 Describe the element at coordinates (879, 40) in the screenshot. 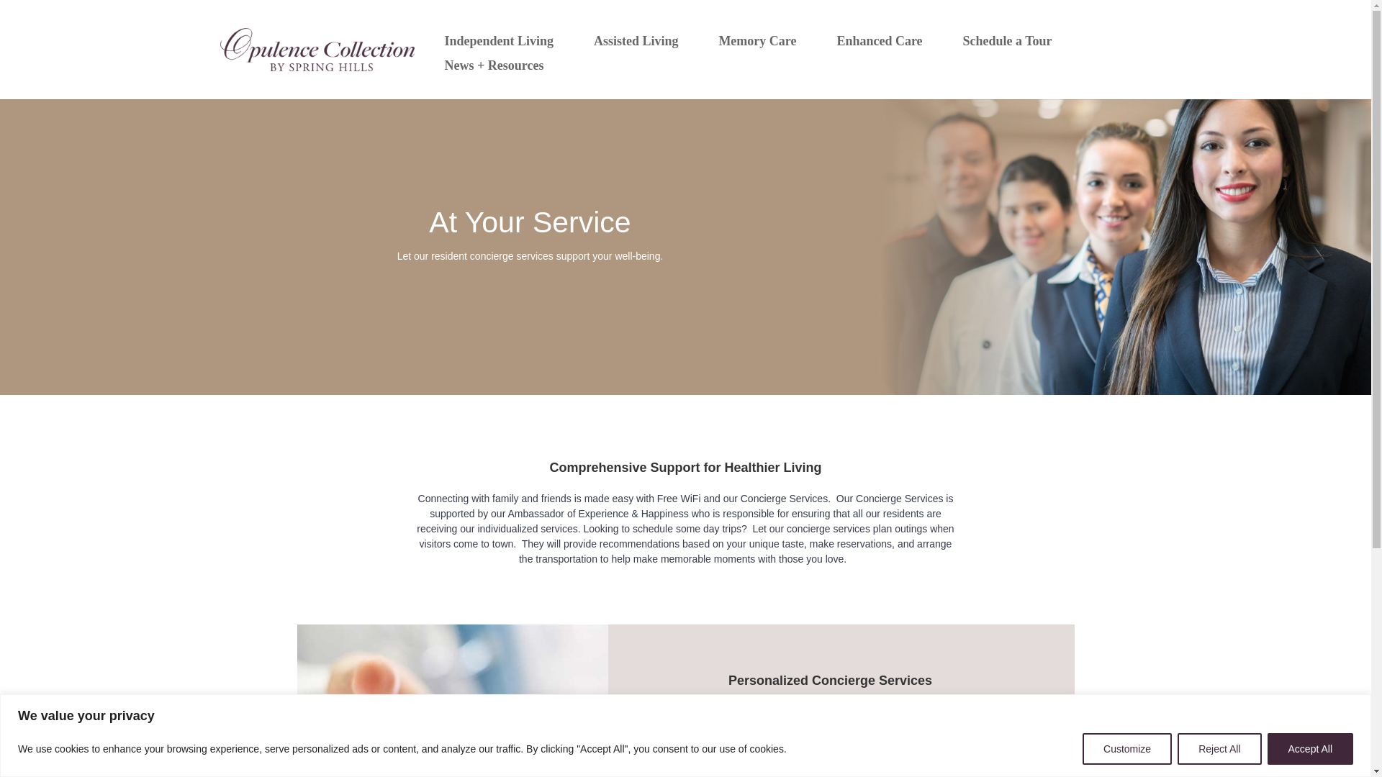

I see `Enhanced Care` at that location.